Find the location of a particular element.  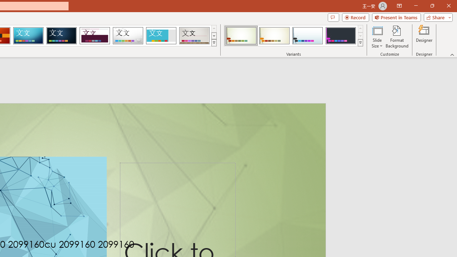

Wisp Variant 4 is located at coordinates (341, 36).